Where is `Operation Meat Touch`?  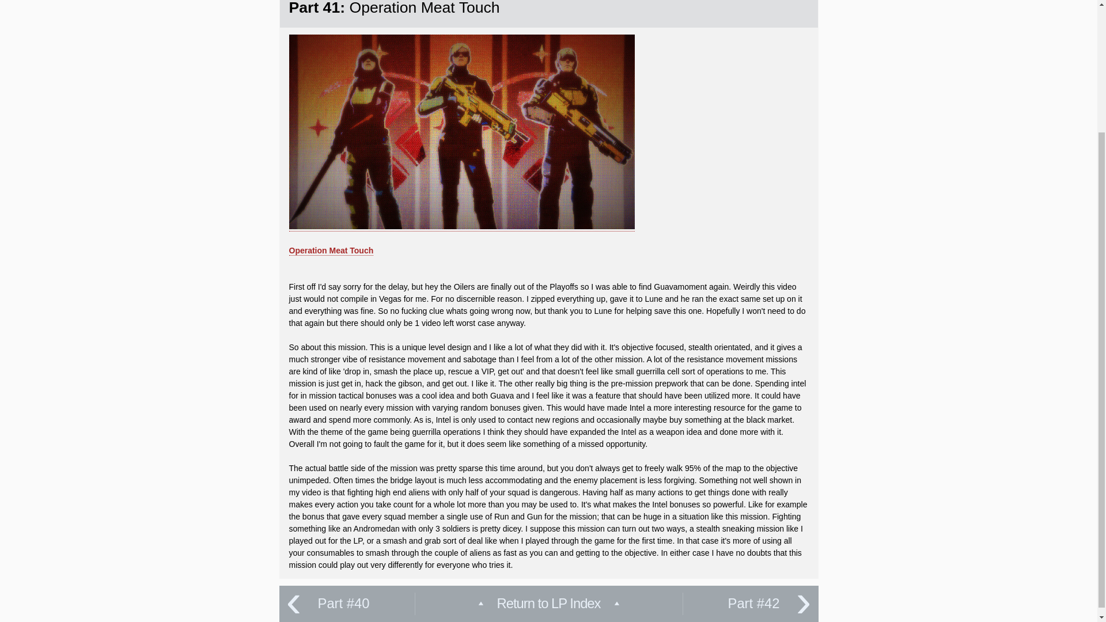 Operation Meat Touch is located at coordinates (331, 250).